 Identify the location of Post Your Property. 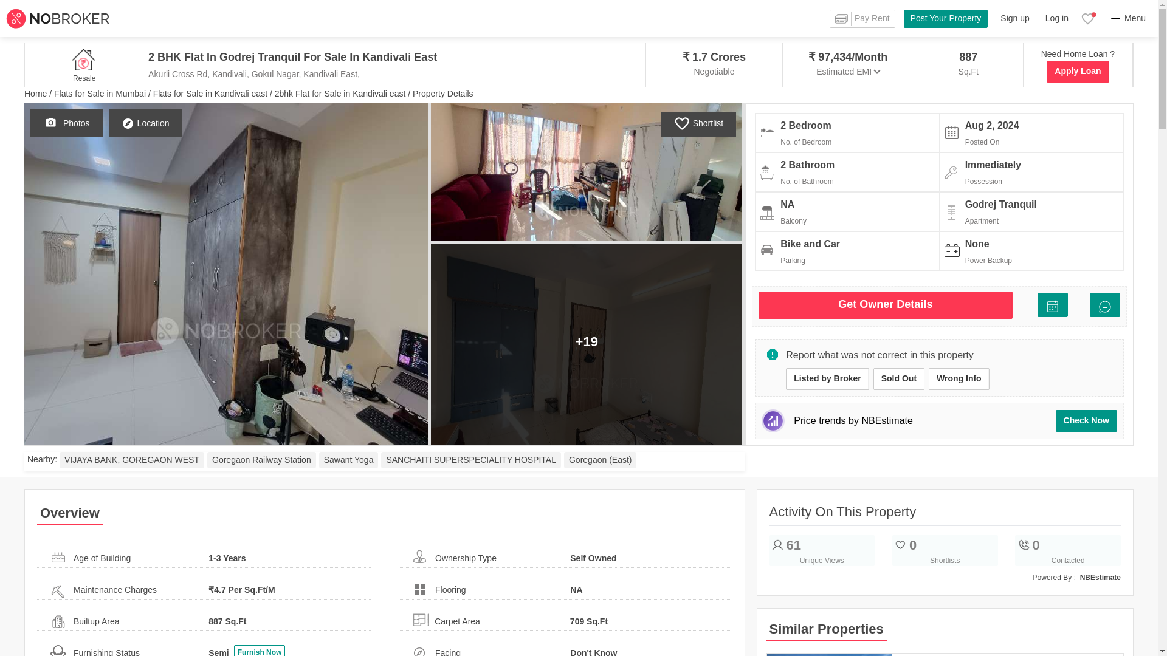
(946, 19).